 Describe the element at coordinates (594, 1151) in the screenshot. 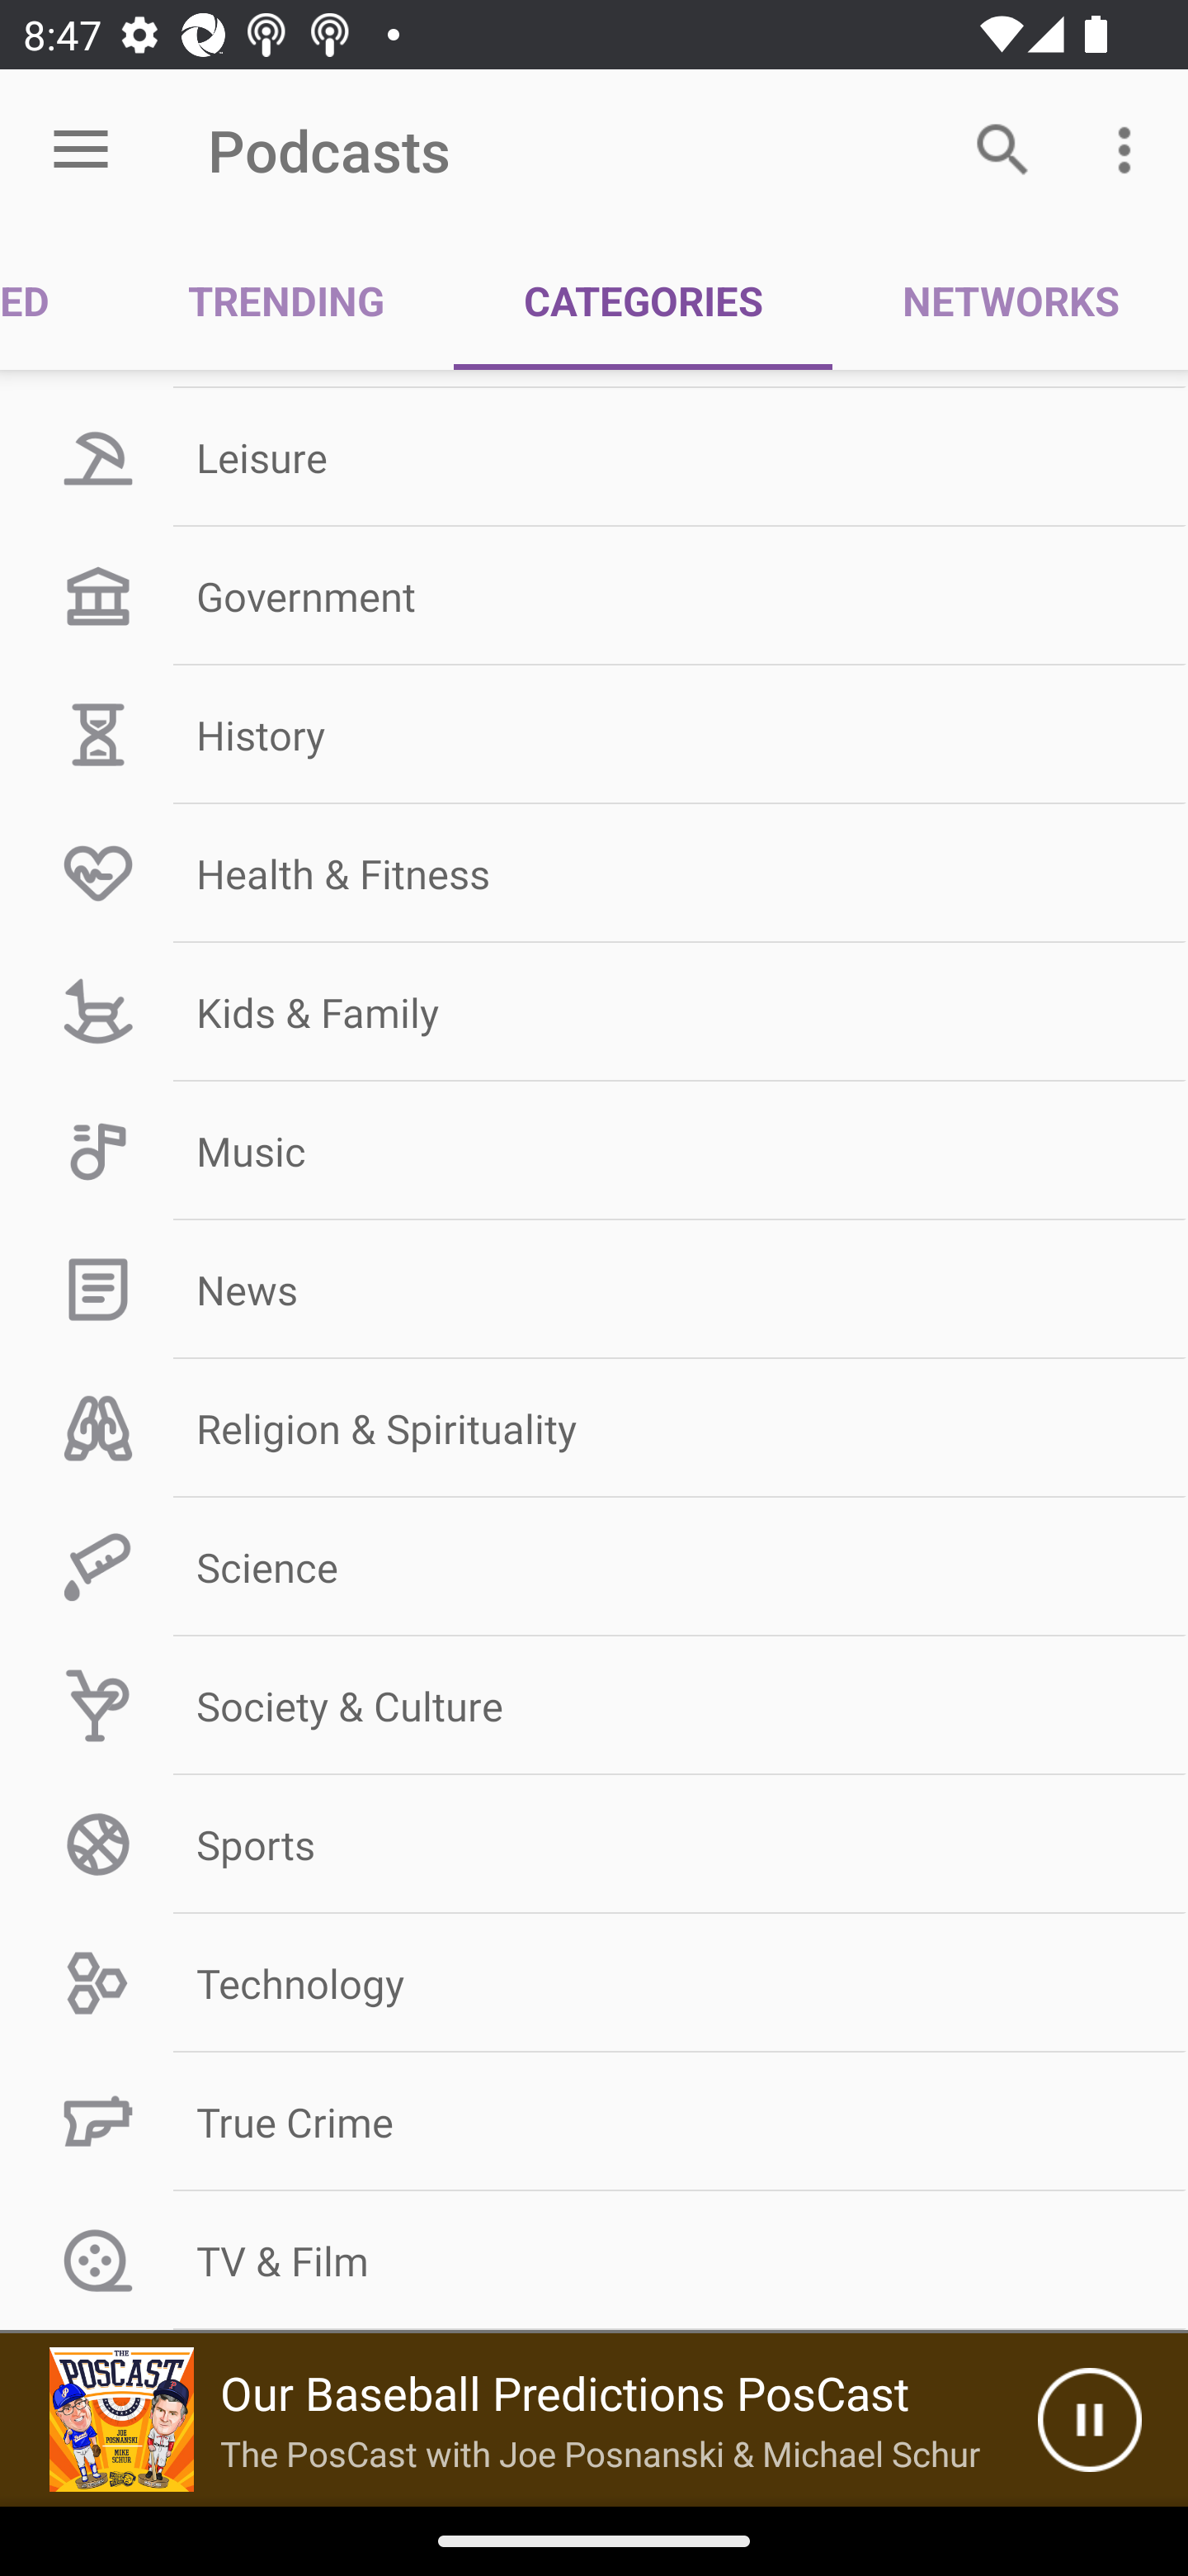

I see `Music` at that location.